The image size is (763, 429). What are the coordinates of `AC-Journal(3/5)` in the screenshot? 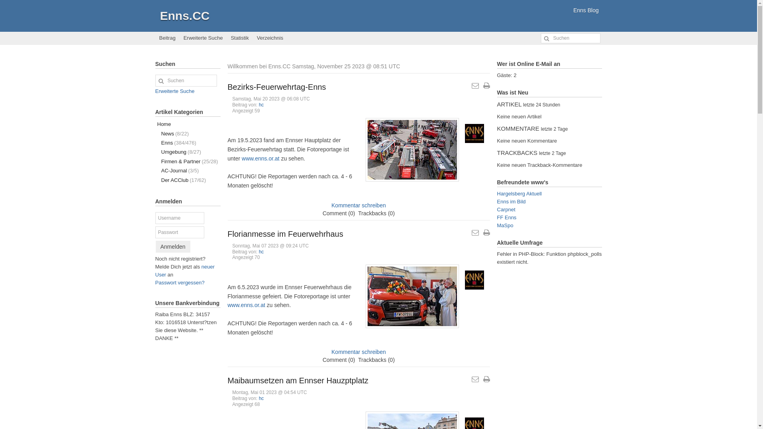 It's located at (188, 171).